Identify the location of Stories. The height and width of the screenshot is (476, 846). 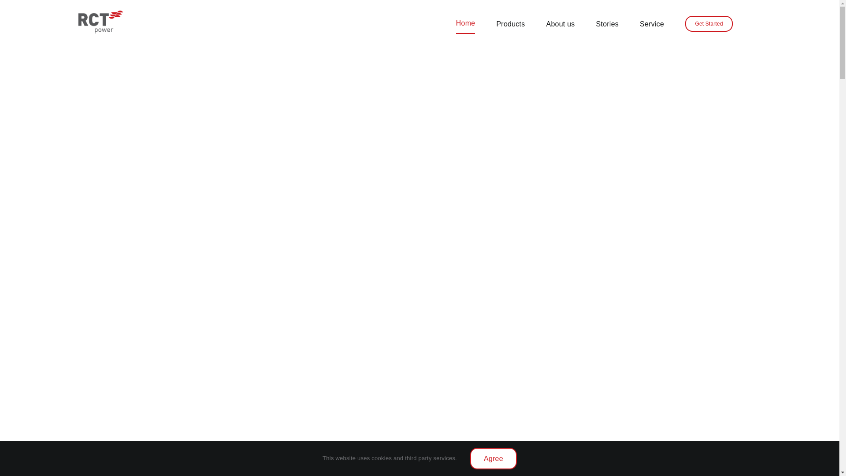
(607, 23).